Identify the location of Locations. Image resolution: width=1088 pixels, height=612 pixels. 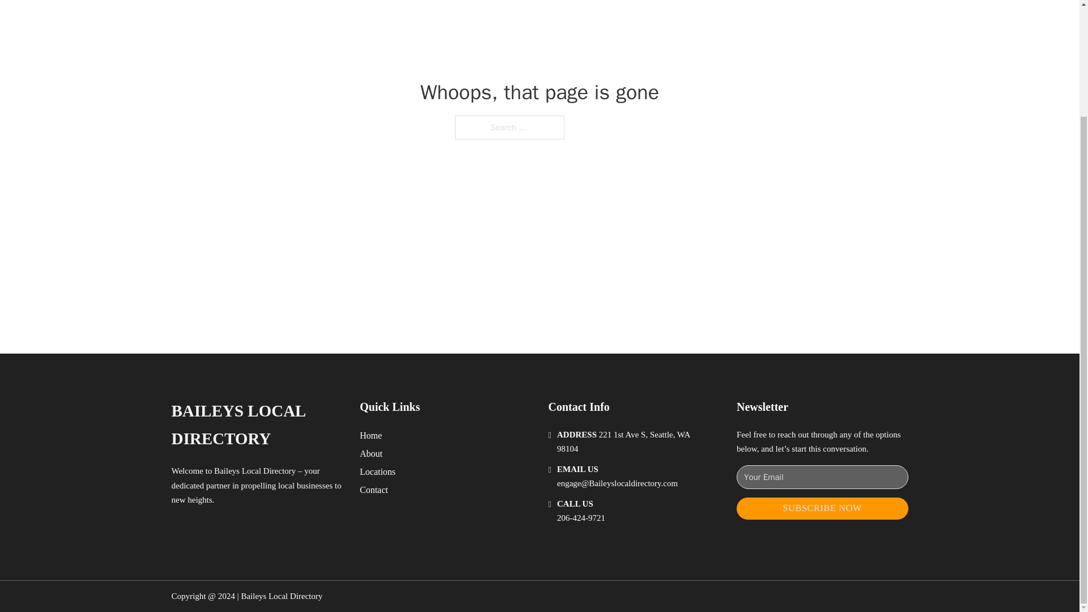
(377, 471).